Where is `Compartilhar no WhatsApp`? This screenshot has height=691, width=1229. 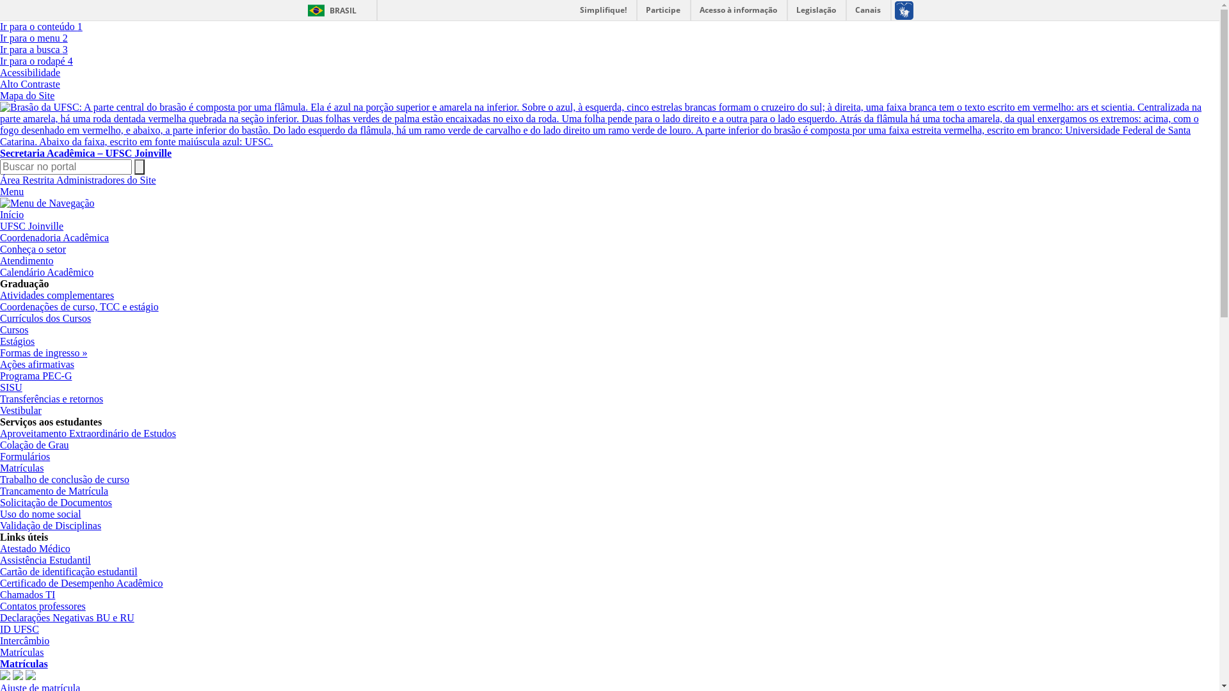 Compartilhar no WhatsApp is located at coordinates (31, 677).